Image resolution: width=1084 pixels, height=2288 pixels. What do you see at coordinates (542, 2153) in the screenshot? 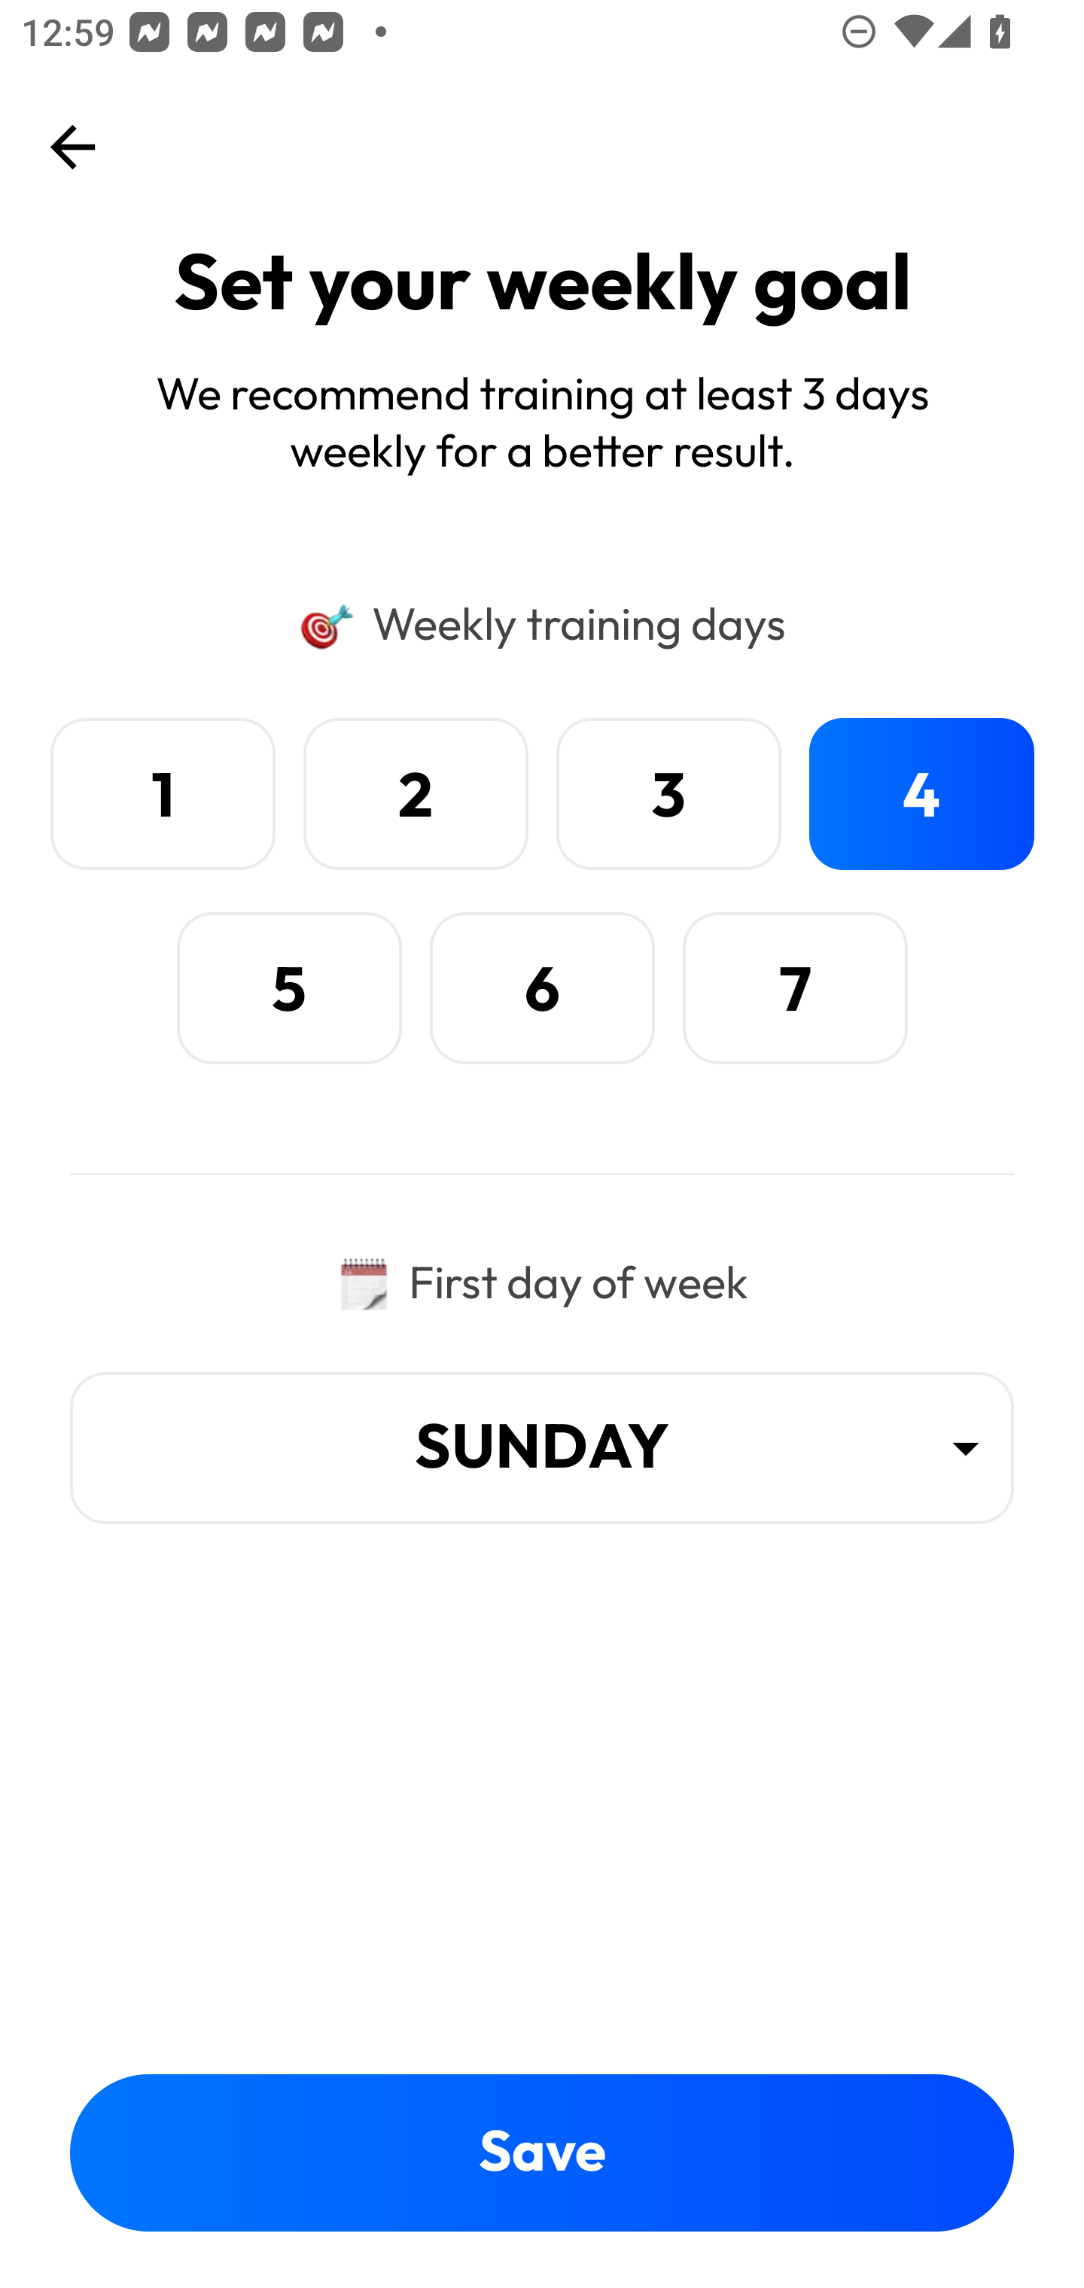
I see `Save` at bounding box center [542, 2153].